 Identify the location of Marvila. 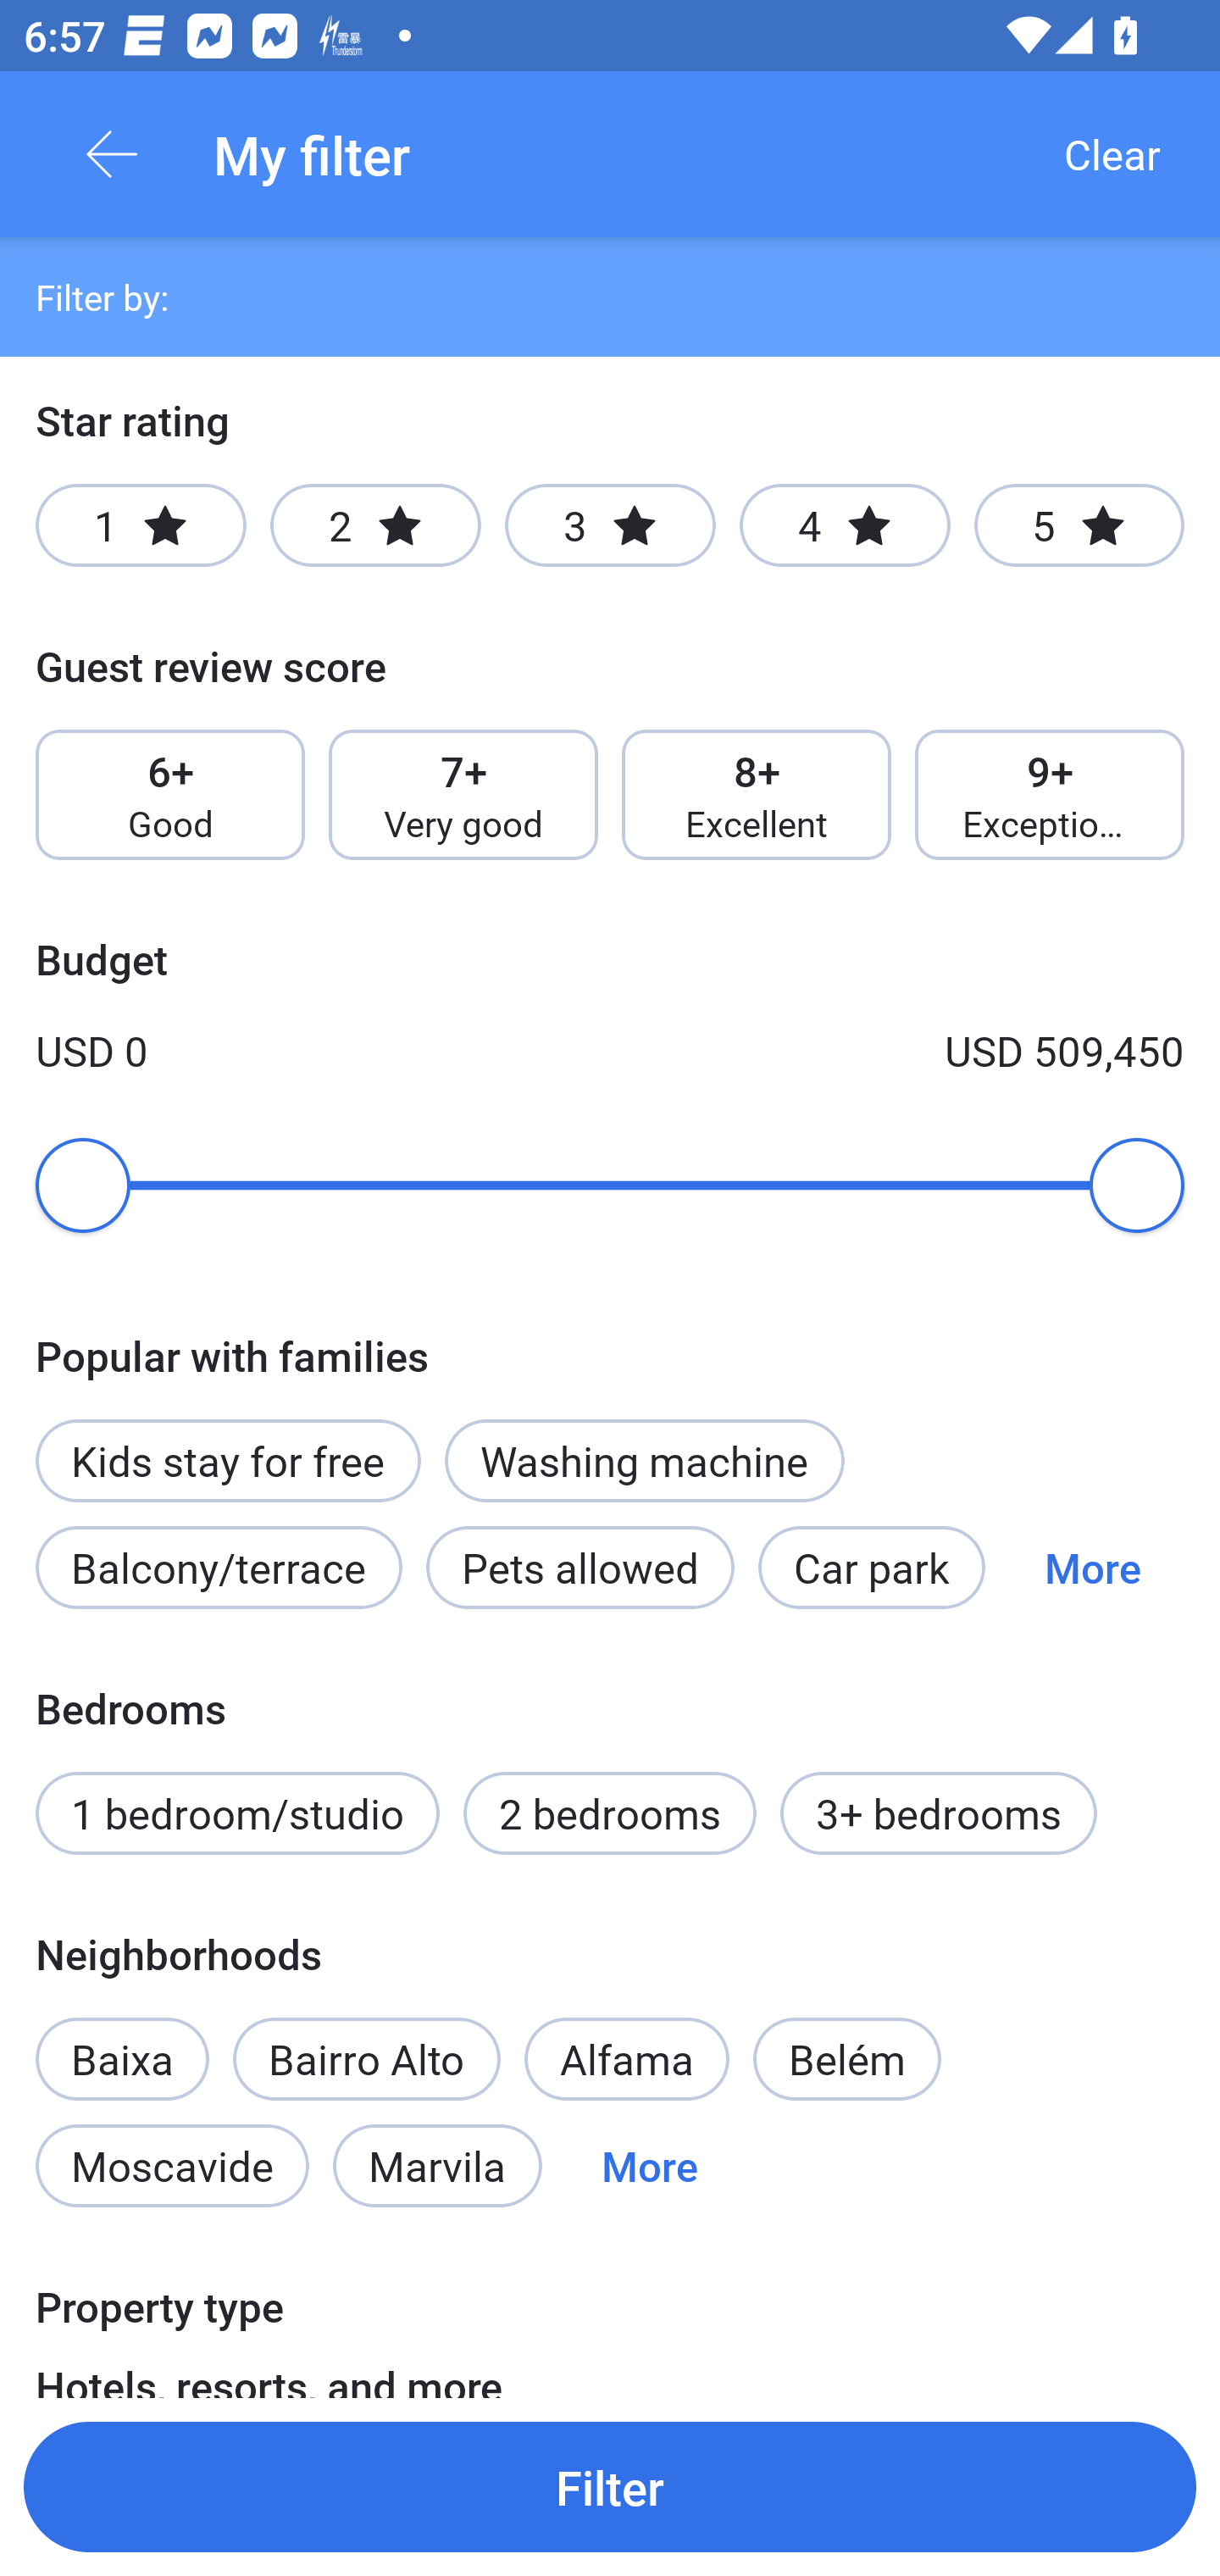
(437, 2164).